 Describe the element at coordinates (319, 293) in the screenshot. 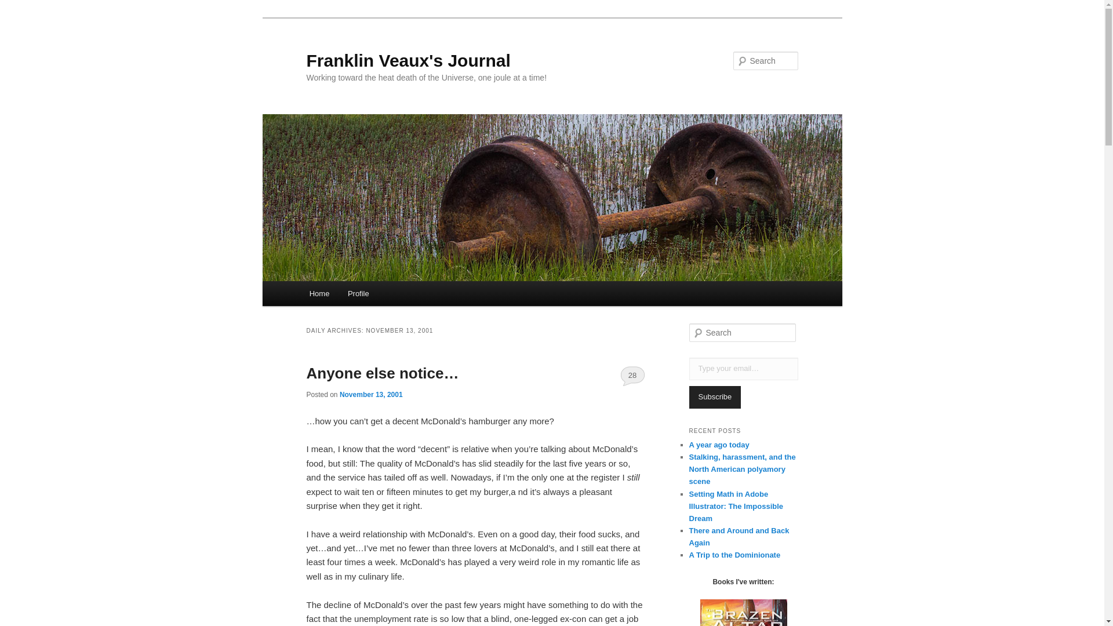

I see `Home` at that location.